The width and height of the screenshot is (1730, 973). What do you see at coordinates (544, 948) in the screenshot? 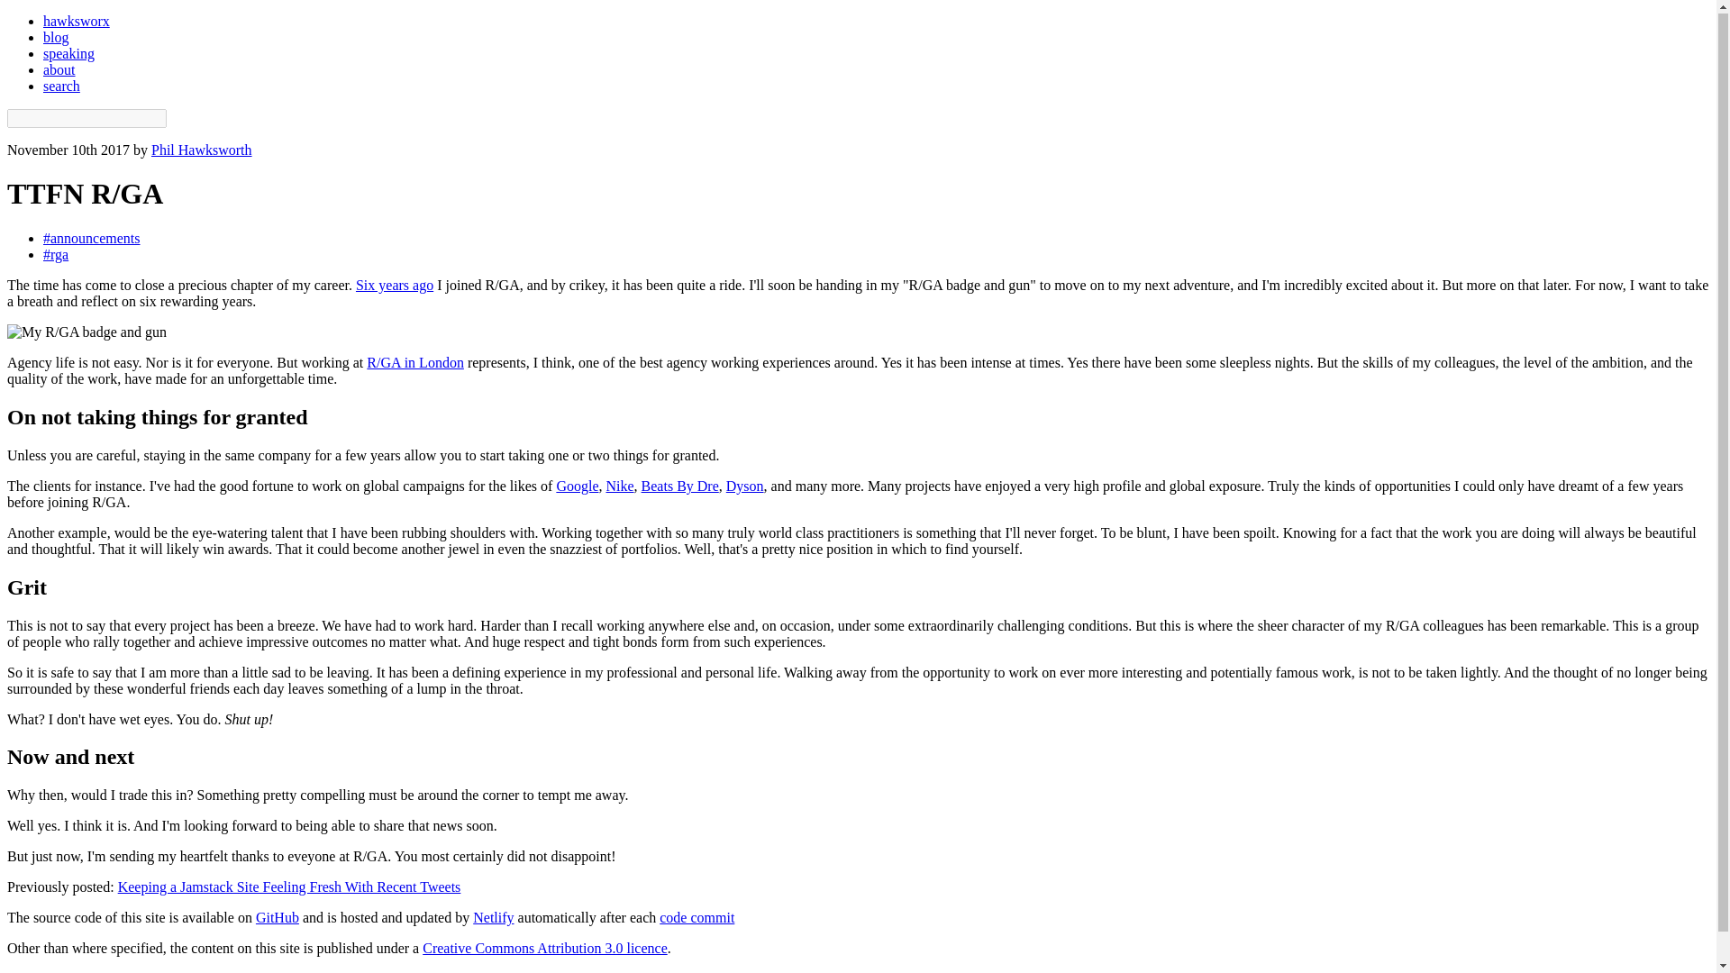
I see `Creative Commons Attribution 3.0 licence` at bounding box center [544, 948].